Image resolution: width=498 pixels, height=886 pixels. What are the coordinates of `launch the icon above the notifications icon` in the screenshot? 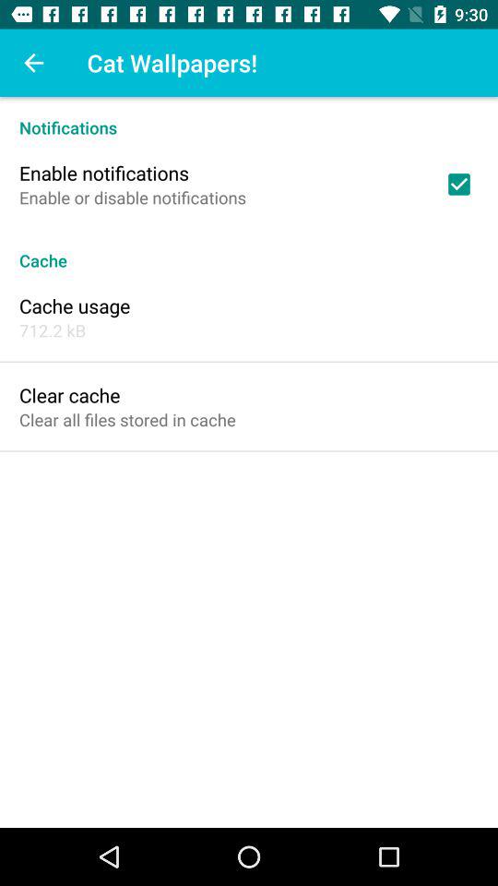 It's located at (33, 63).